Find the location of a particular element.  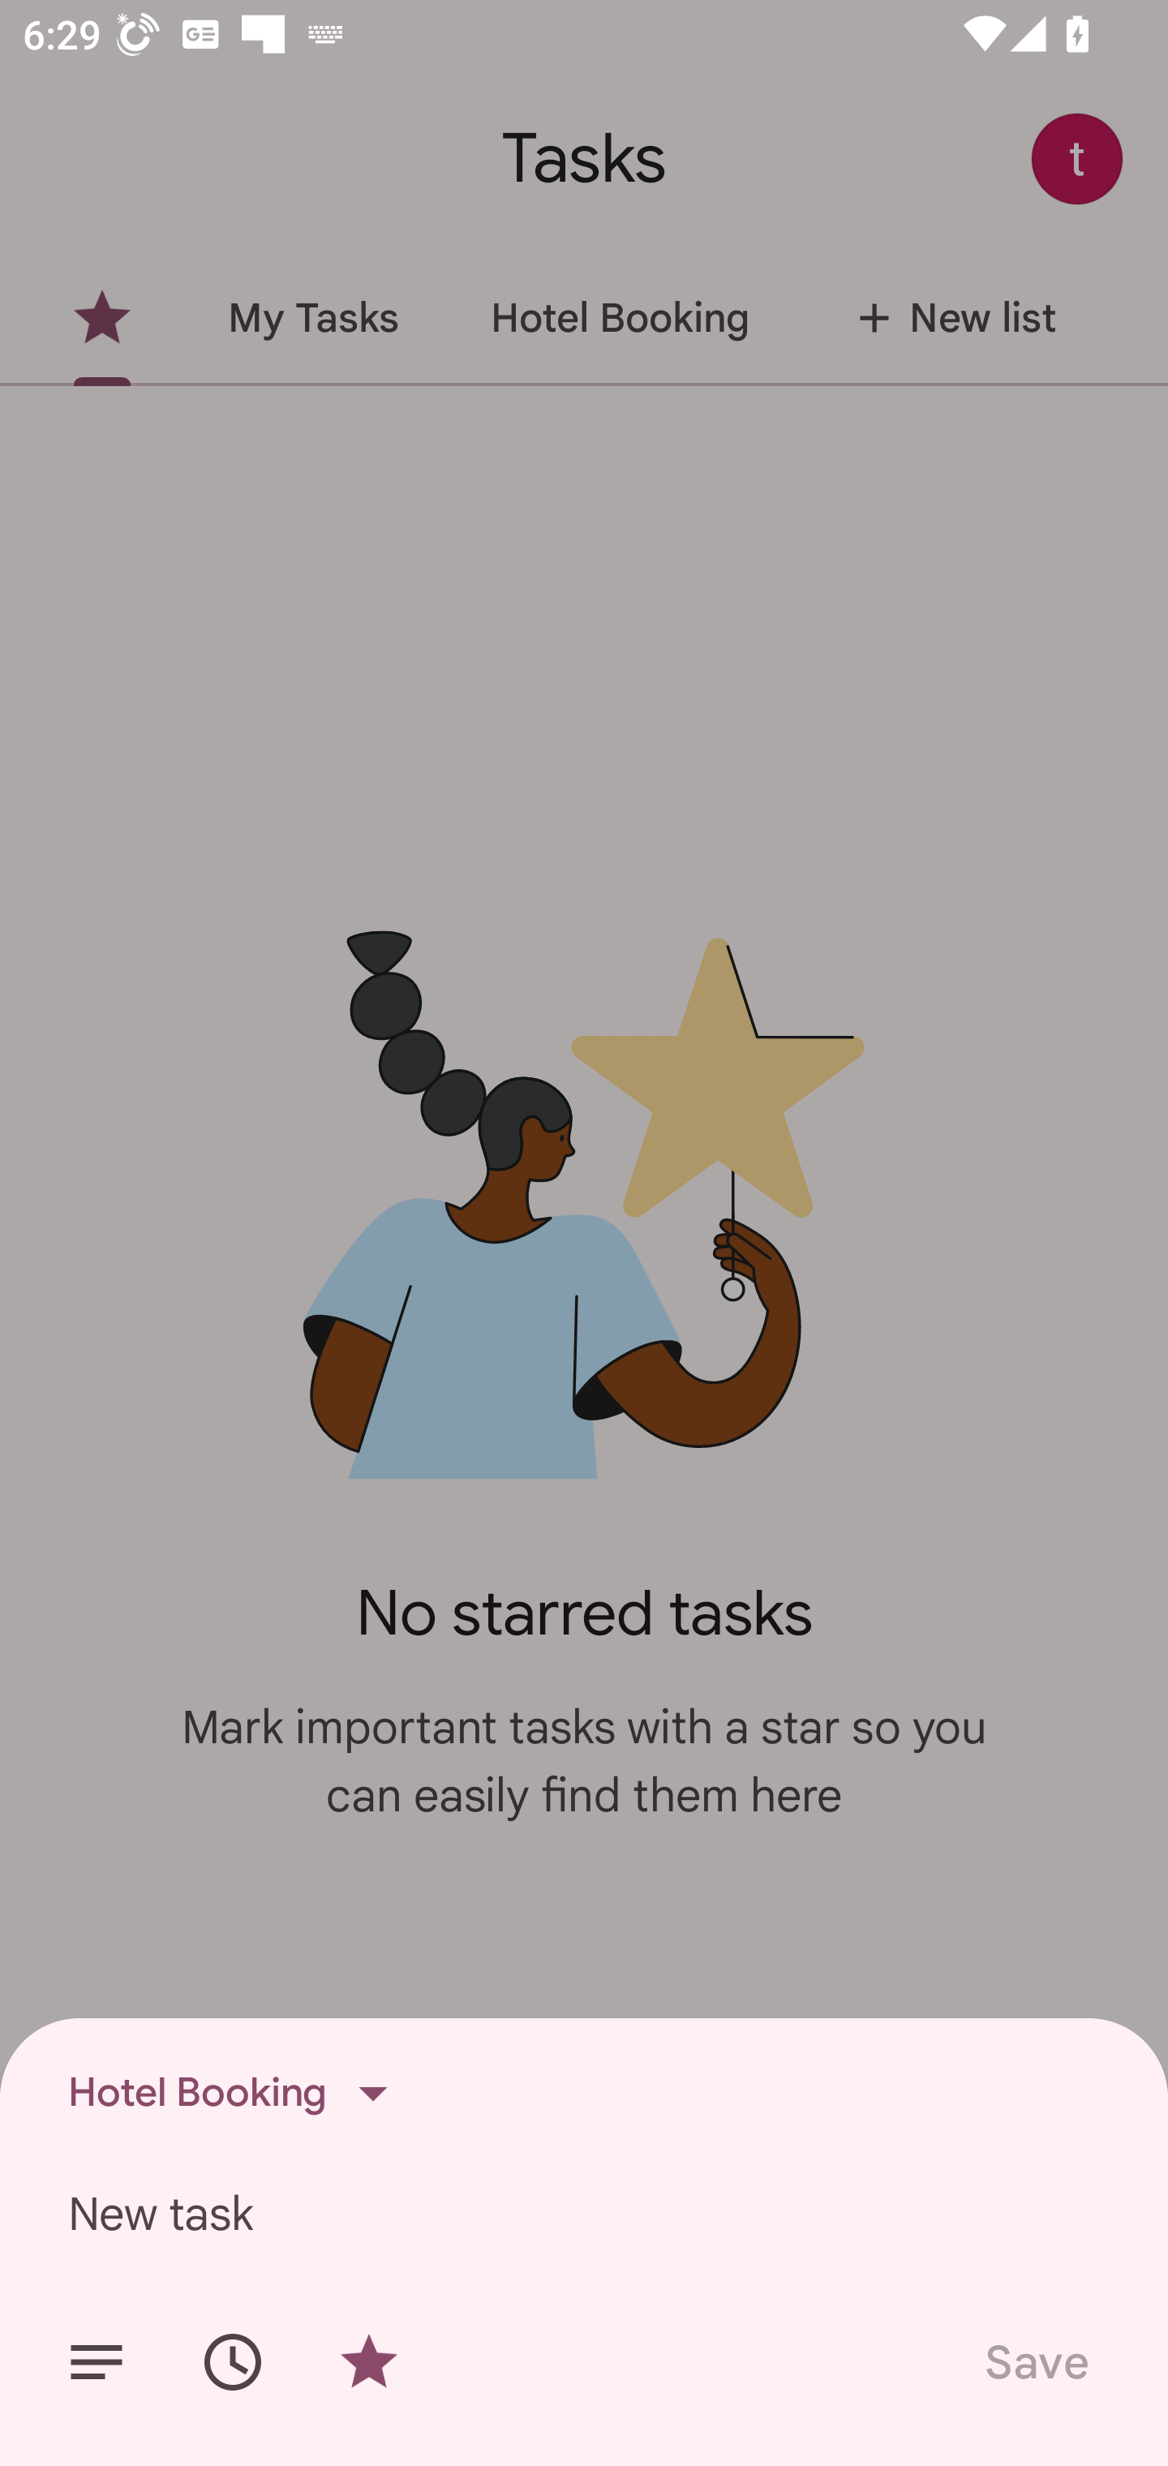

Add details is located at coordinates (96, 2362).